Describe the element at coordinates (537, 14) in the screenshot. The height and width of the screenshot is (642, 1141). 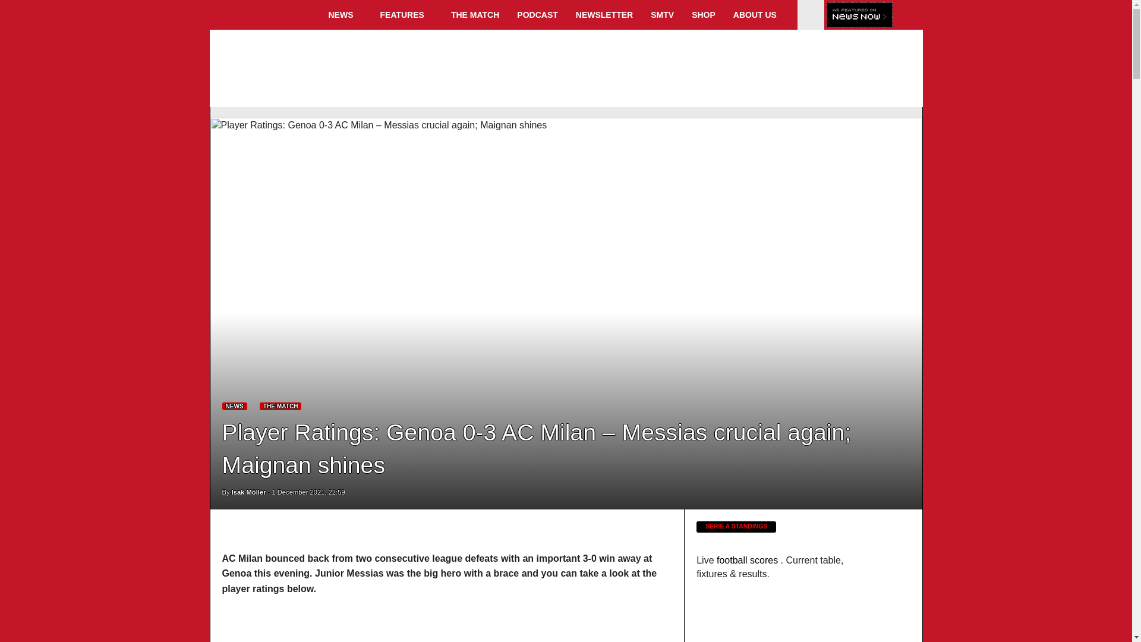
I see `PODCAST` at that location.